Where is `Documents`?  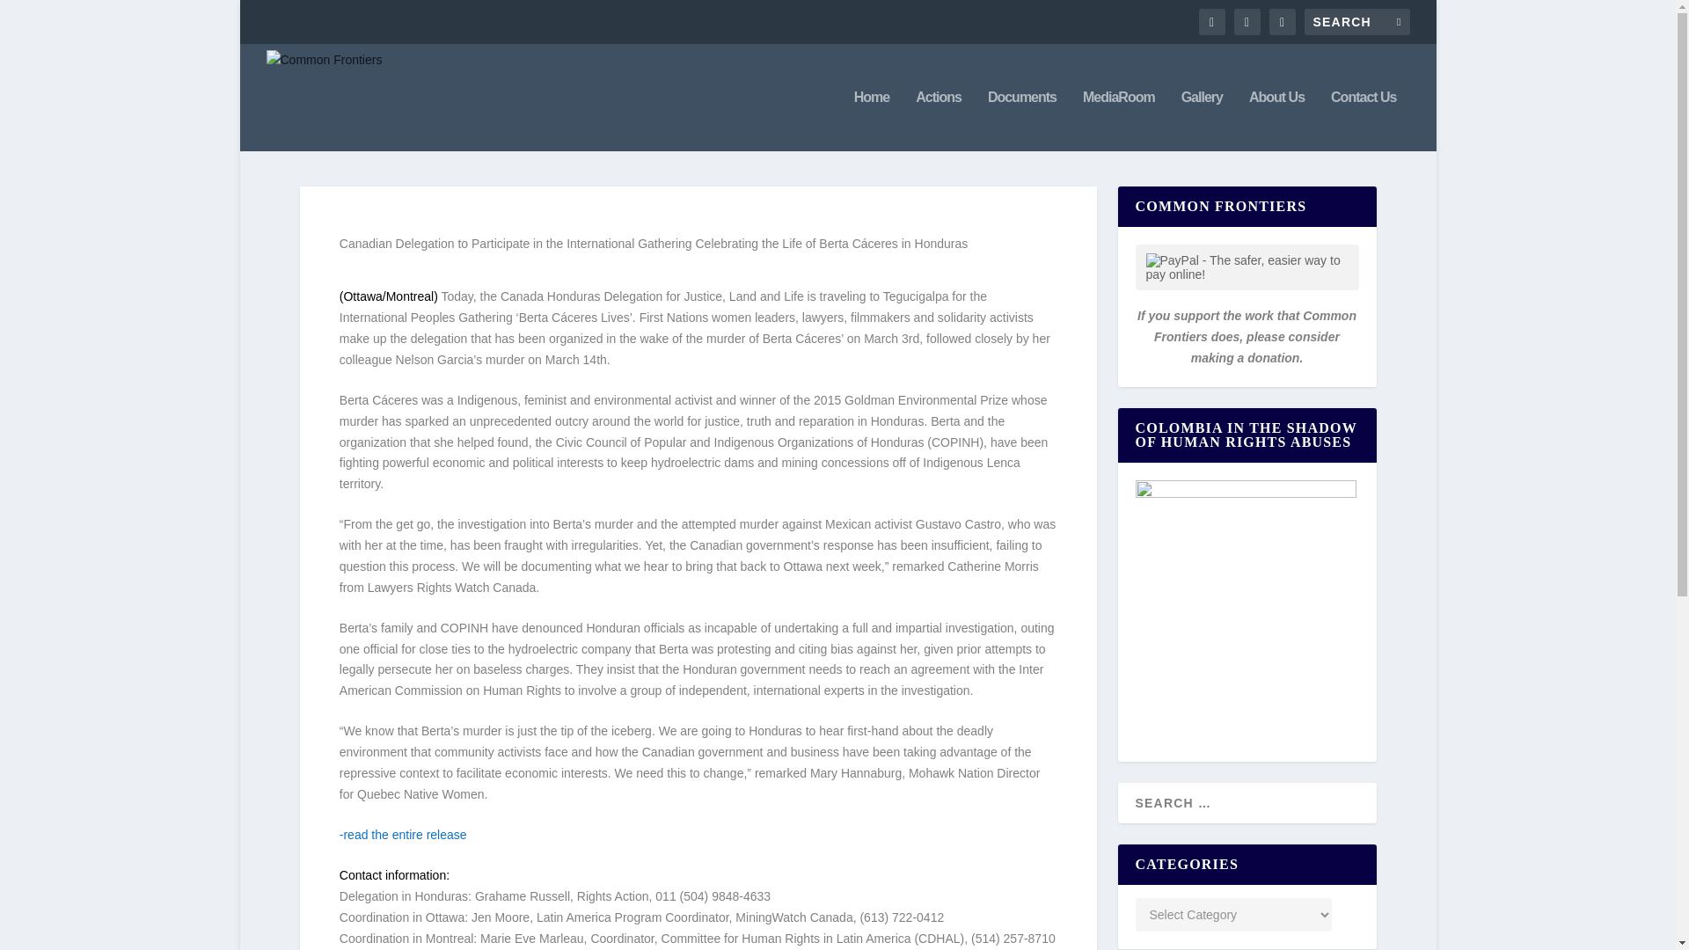
Documents is located at coordinates (1022, 120).